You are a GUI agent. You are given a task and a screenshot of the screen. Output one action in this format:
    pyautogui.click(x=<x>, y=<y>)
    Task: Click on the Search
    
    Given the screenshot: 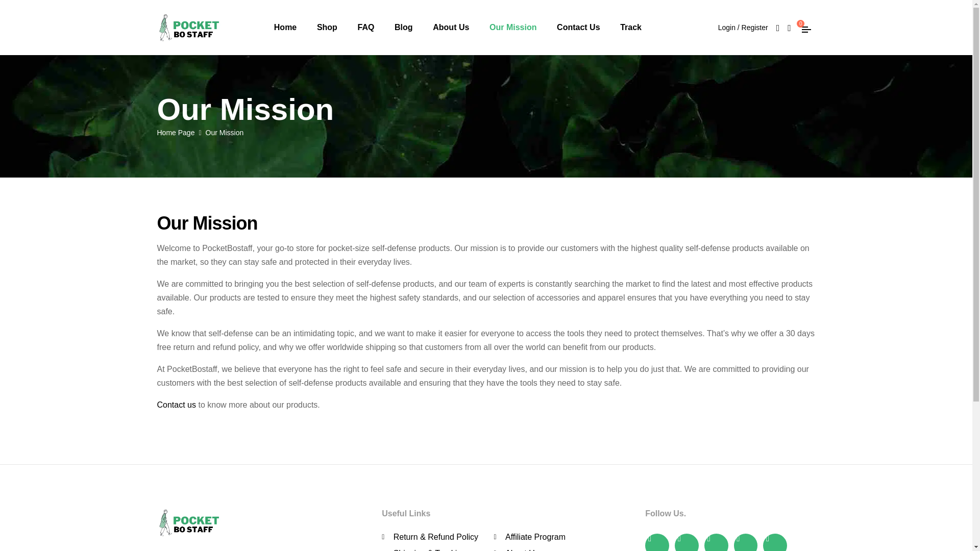 What is the action you would take?
    pyautogui.click(x=603, y=167)
    